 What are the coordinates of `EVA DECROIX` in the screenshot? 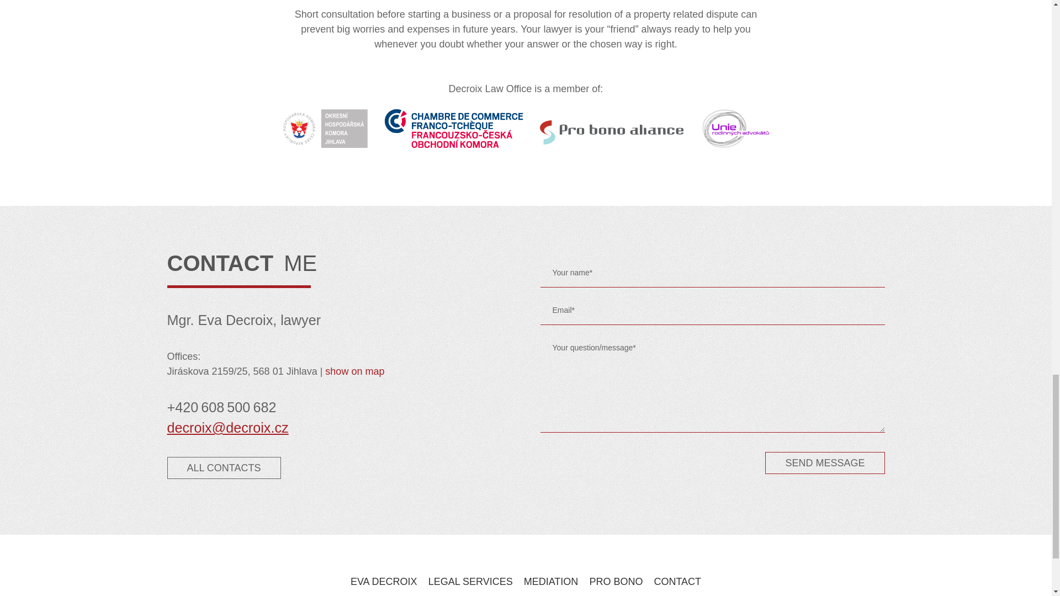 It's located at (384, 582).